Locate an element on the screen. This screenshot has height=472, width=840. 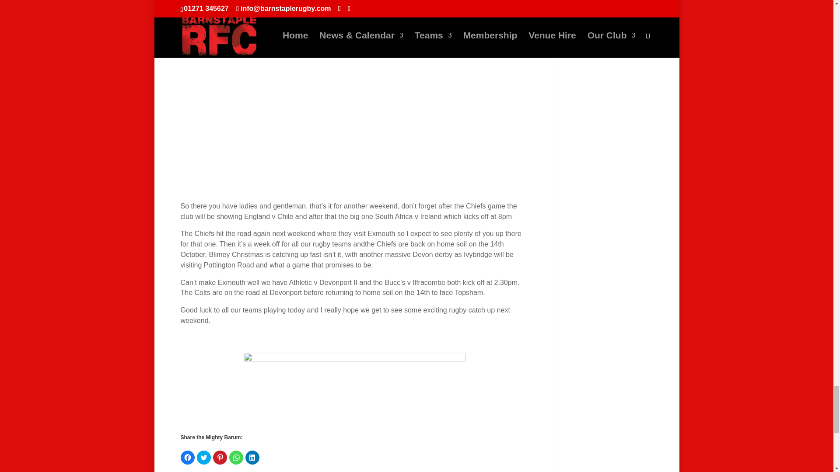
Click to share on Pinterest is located at coordinates (220, 457).